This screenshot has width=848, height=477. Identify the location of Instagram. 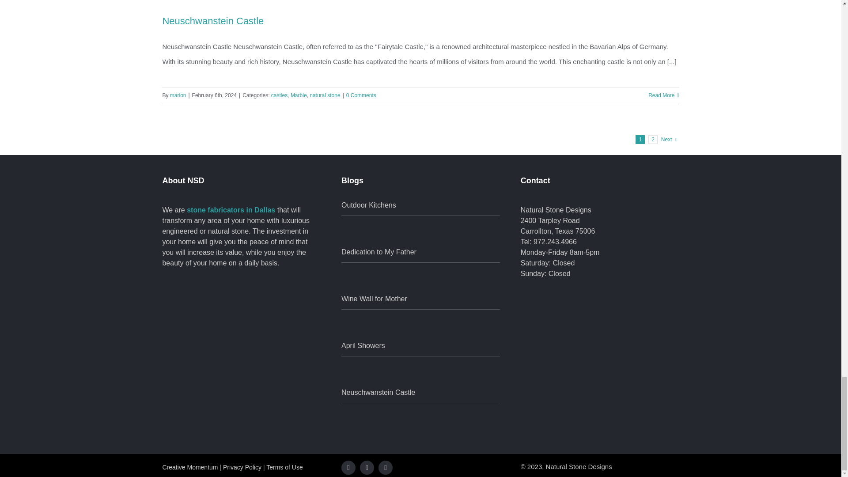
(367, 467).